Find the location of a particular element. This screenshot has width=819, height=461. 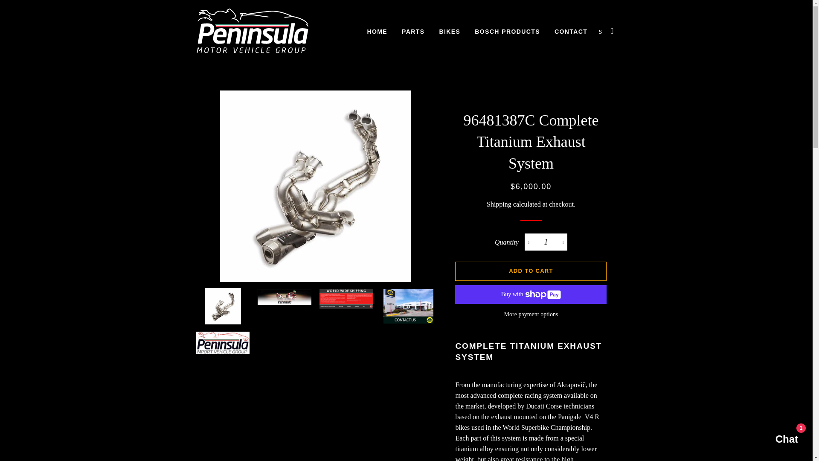

BIKES is located at coordinates (450, 32).